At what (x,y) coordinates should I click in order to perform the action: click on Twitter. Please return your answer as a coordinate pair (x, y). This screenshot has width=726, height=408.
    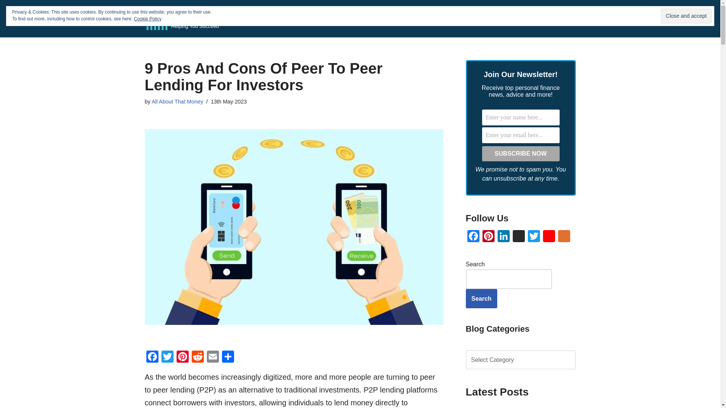
    Looking at the image, I should click on (167, 357).